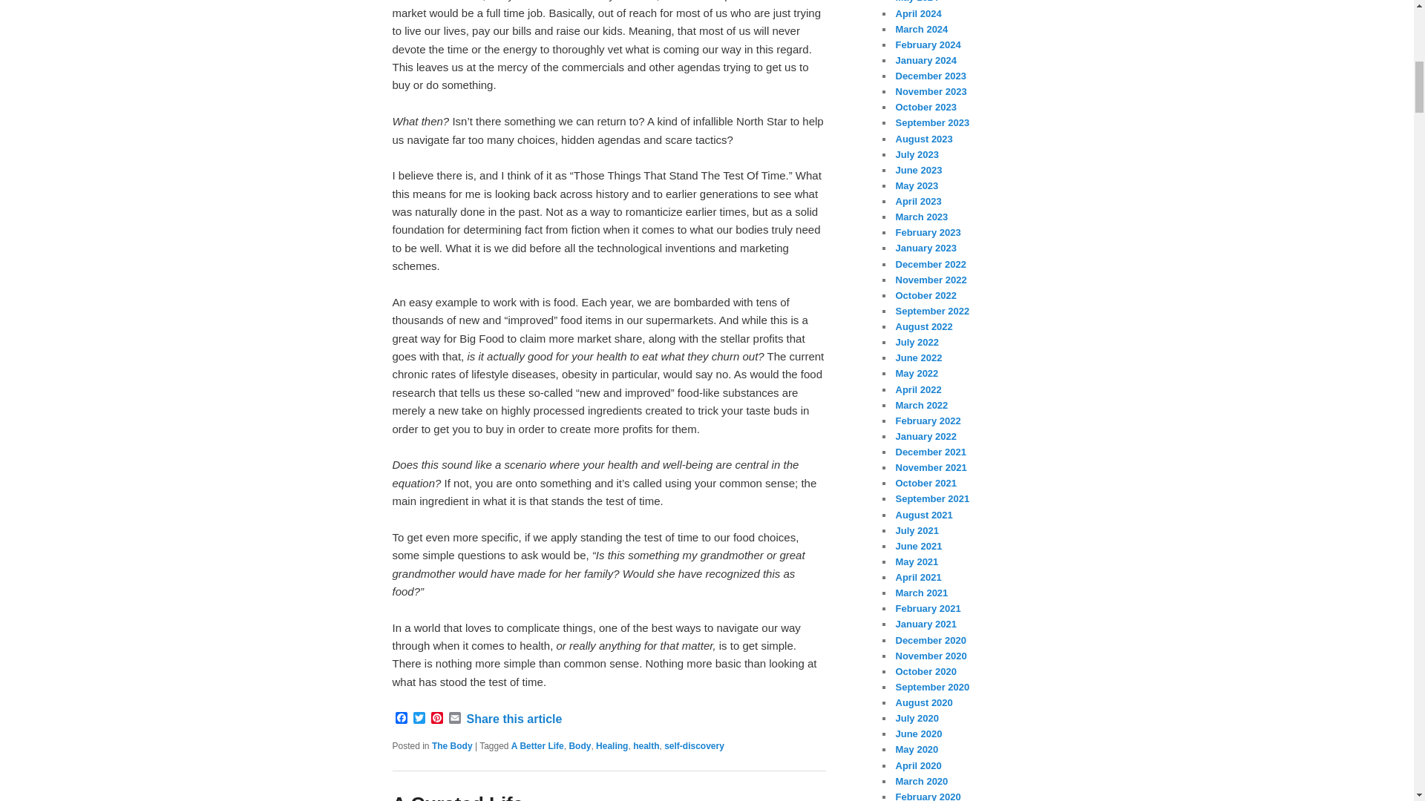 This screenshot has height=801, width=1425. What do you see at coordinates (514, 719) in the screenshot?
I see `Share this article` at bounding box center [514, 719].